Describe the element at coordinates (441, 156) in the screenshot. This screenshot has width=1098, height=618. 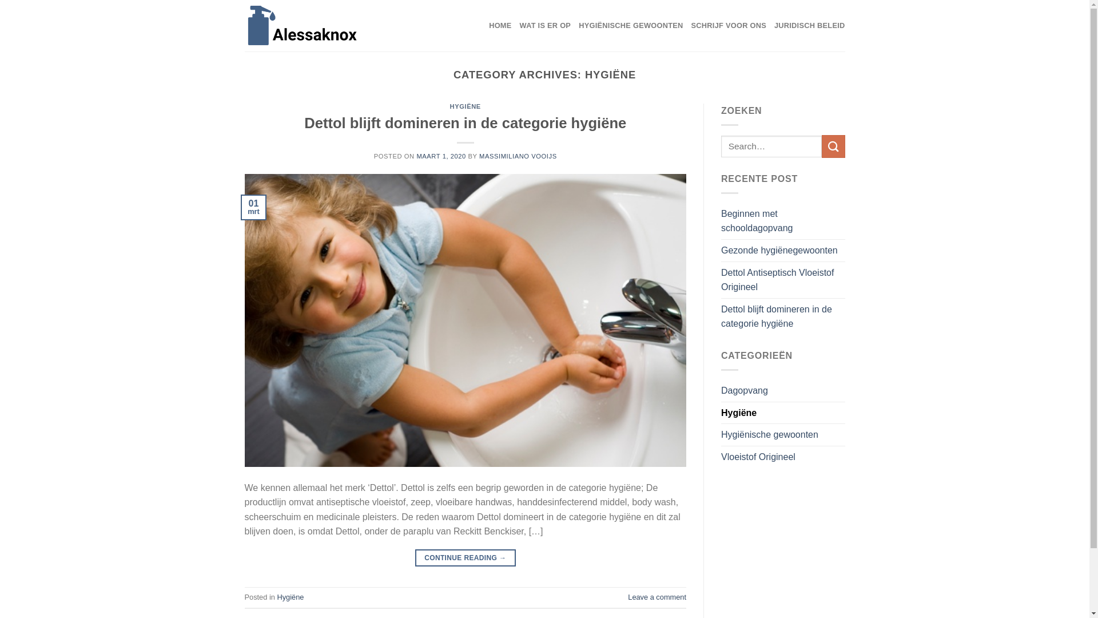
I see `MAART 1, 2020` at that location.